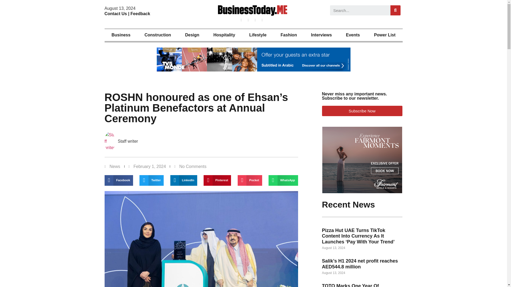 Image resolution: width=511 pixels, height=287 pixels. Describe the element at coordinates (395, 10) in the screenshot. I see `Search` at that location.